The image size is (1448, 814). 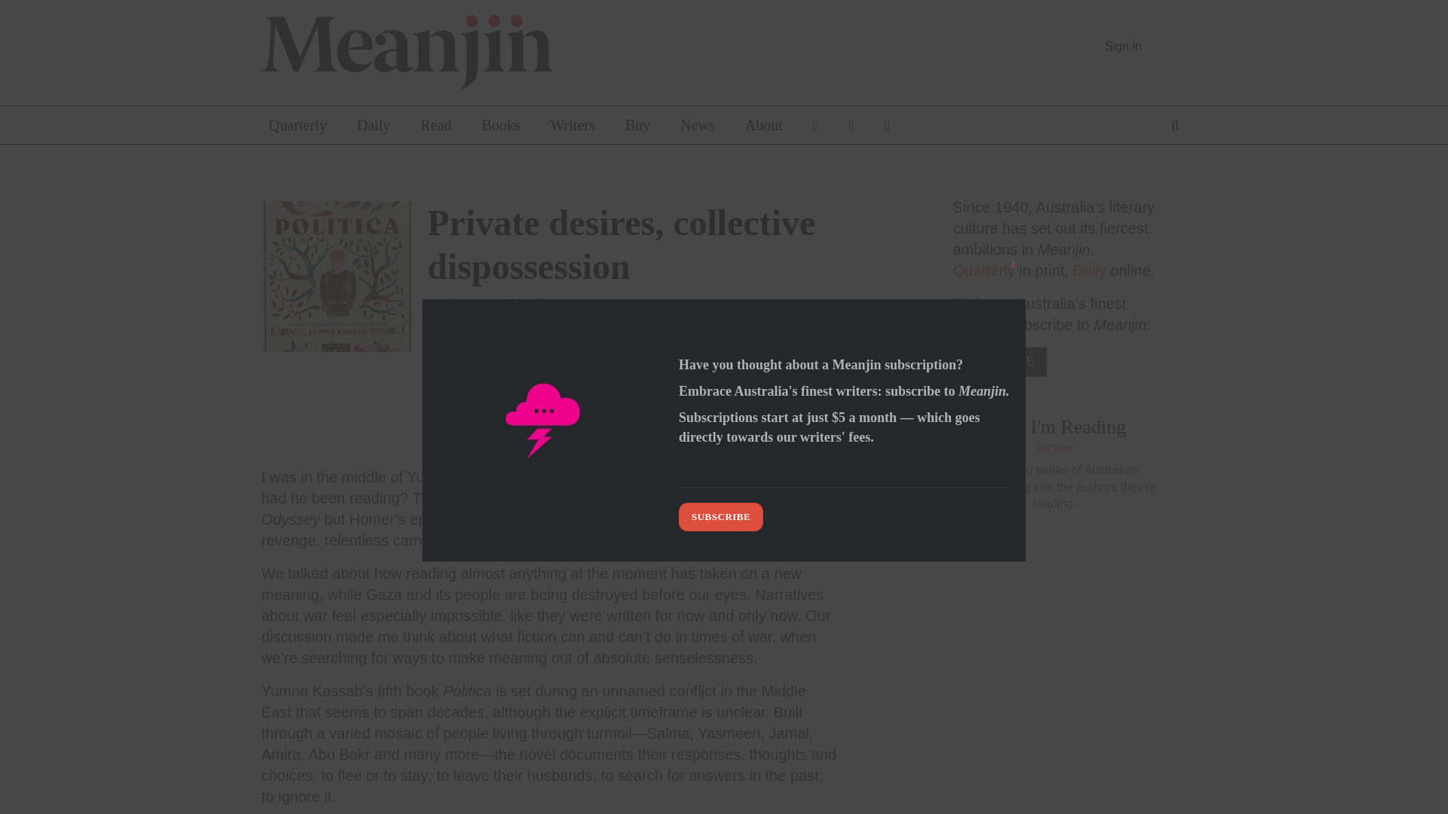 I want to click on About, so click(x=763, y=125).